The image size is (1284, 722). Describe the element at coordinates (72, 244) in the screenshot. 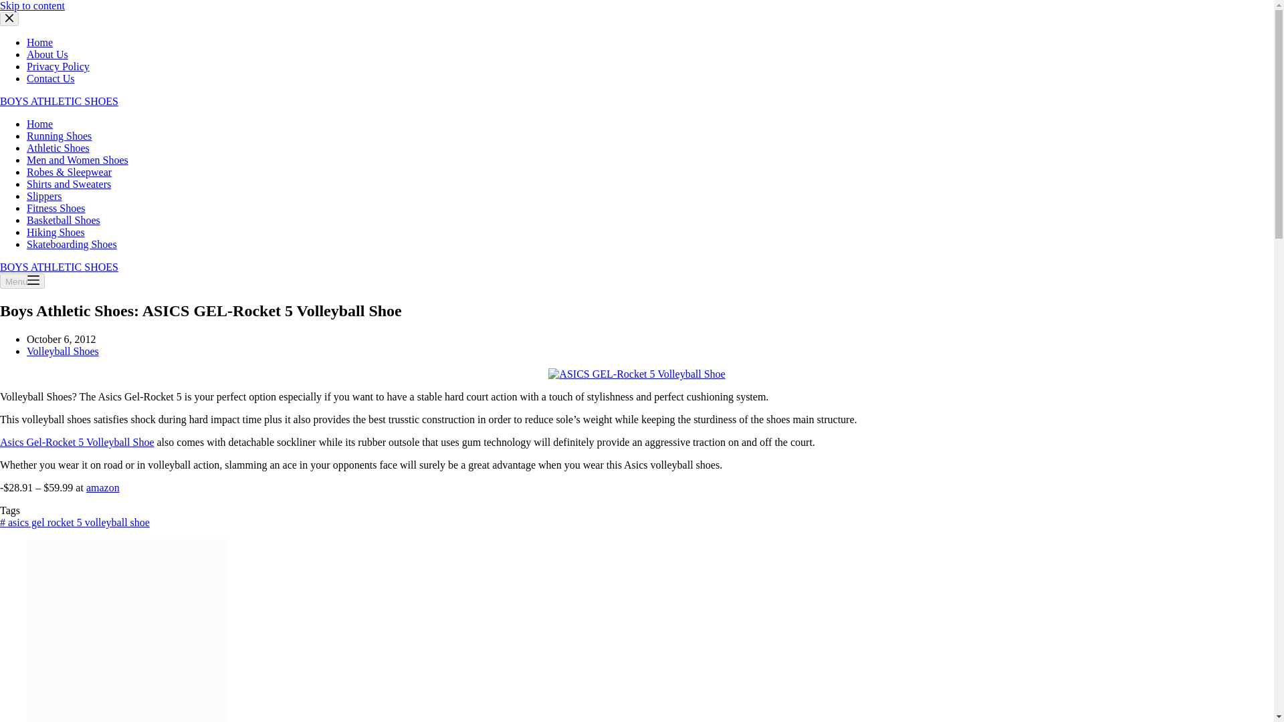

I see `Skateboarding Shoes` at that location.